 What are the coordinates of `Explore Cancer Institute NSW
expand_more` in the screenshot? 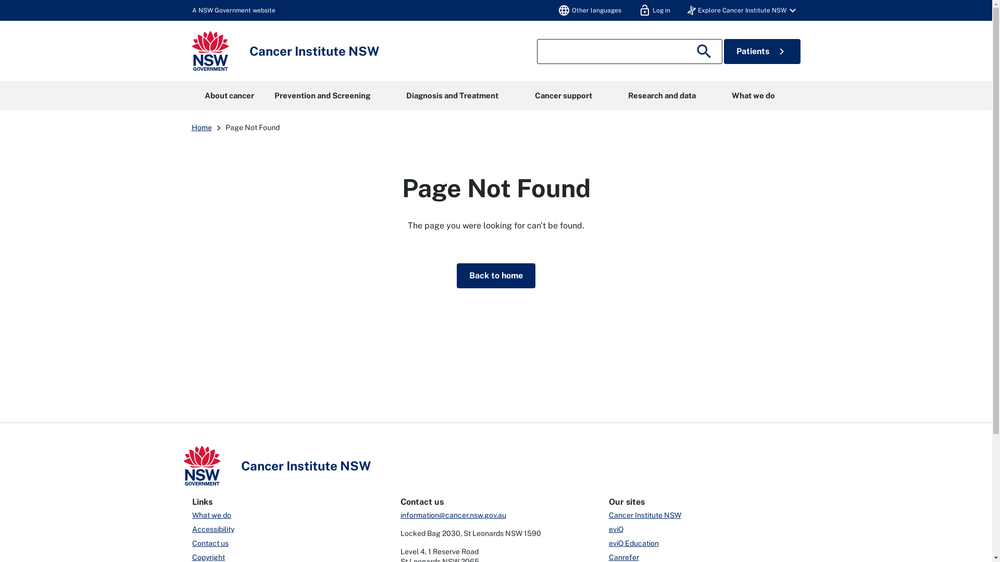 It's located at (743, 10).